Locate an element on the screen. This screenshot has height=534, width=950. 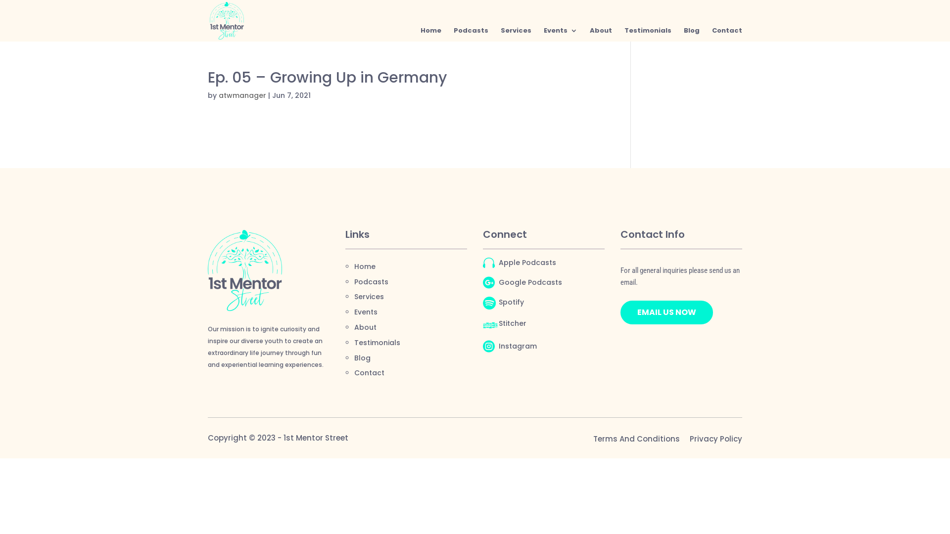
Podcasts is located at coordinates (371, 282).